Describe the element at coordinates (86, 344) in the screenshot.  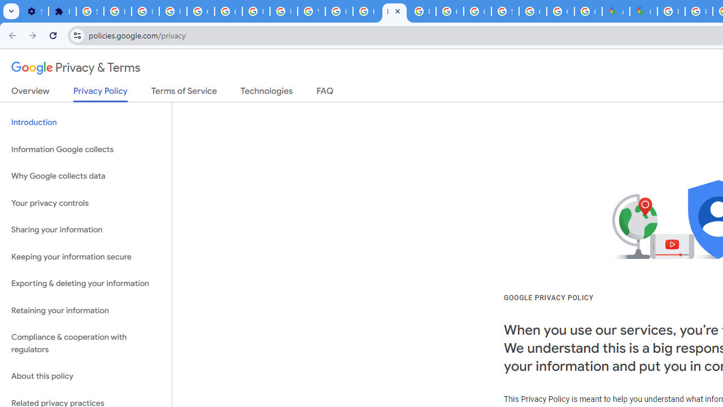
I see `Compliance & cooperation with regulators` at that location.